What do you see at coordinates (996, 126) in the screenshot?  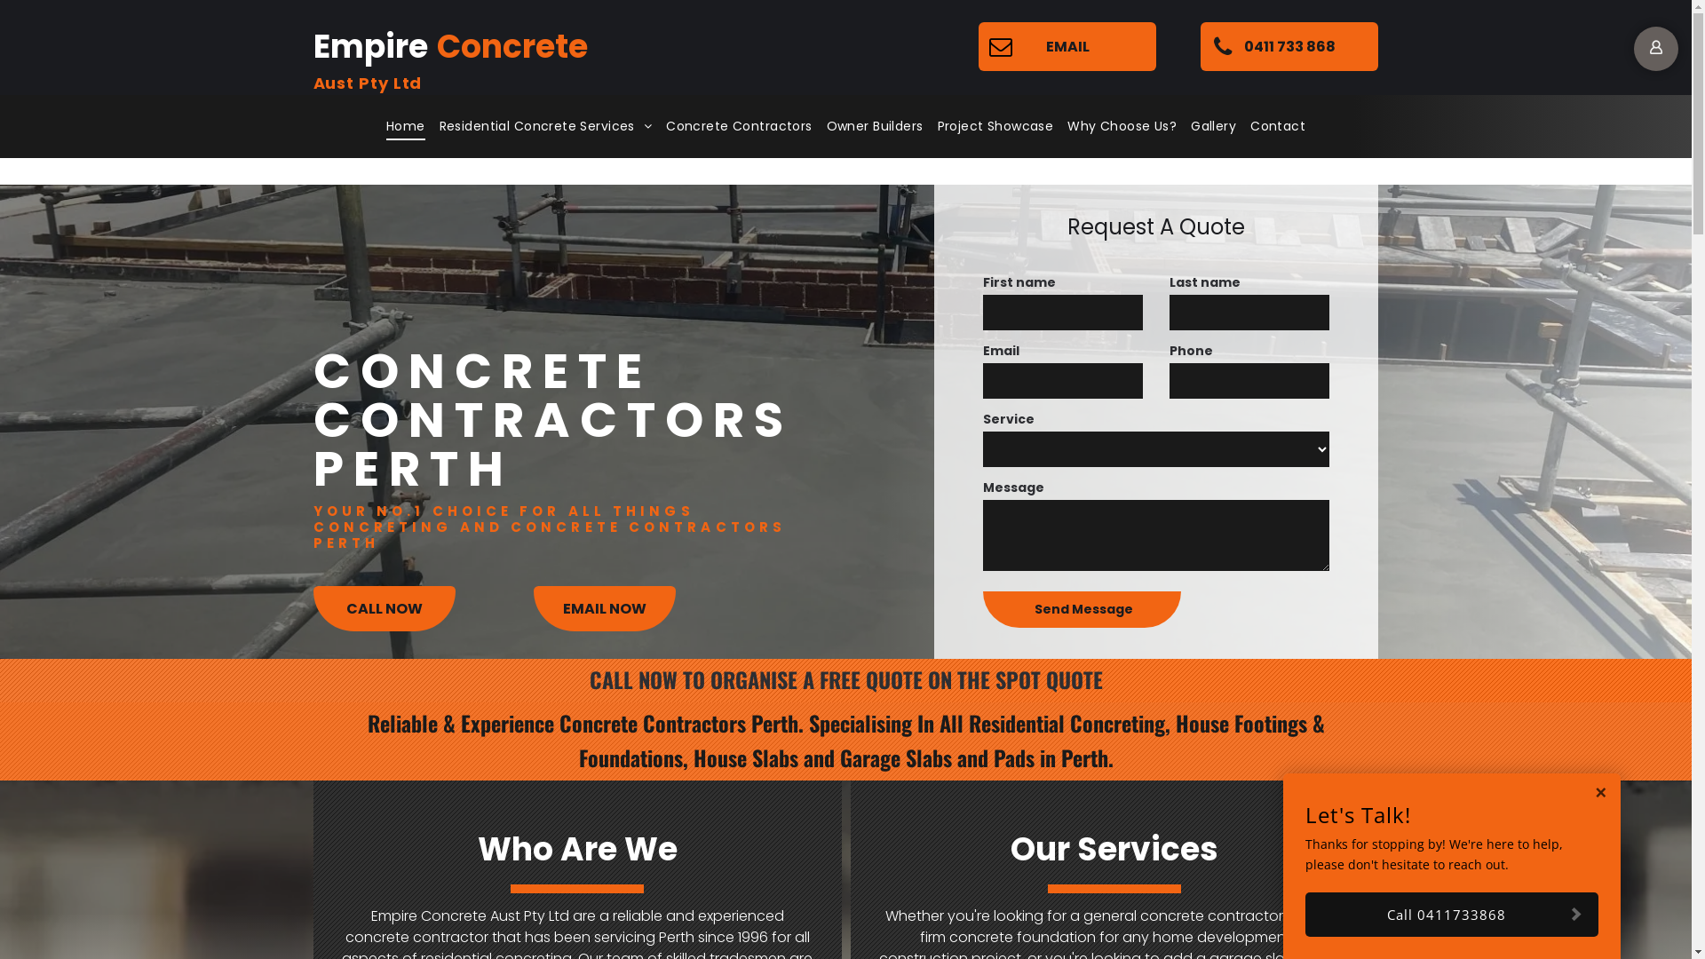 I see `Project Showcase` at bounding box center [996, 126].